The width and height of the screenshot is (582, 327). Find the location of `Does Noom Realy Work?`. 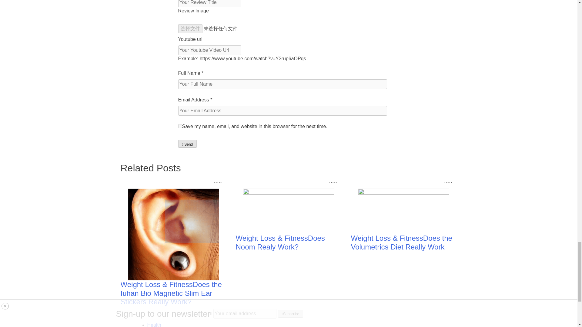

Does Noom Realy Work? is located at coordinates (280, 243).